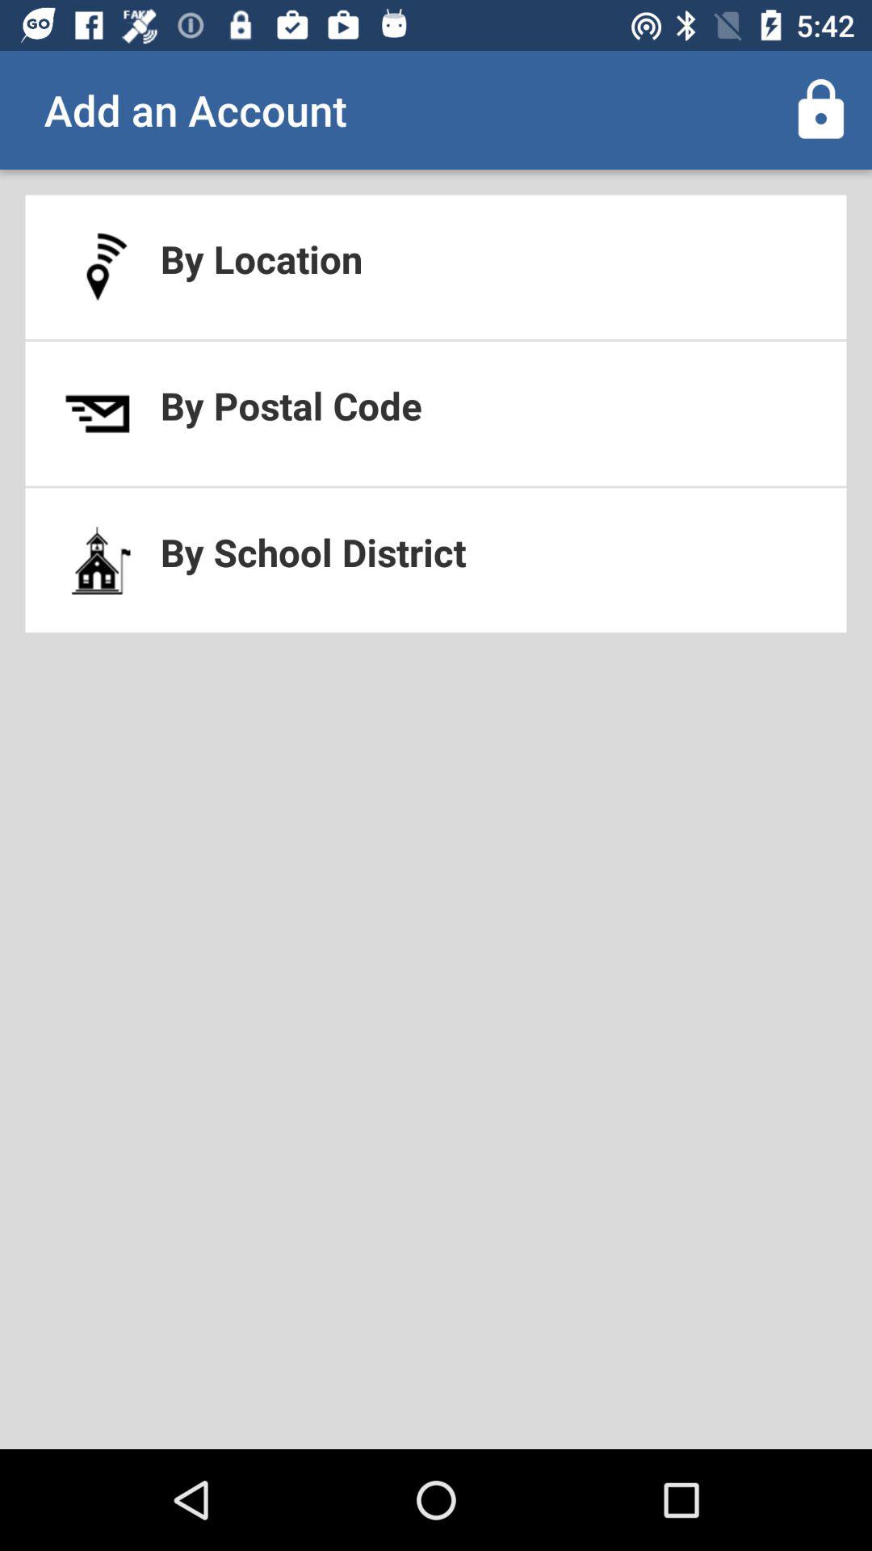 The width and height of the screenshot is (872, 1551). I want to click on press the icon below the    by postal code icon, so click(436, 560).